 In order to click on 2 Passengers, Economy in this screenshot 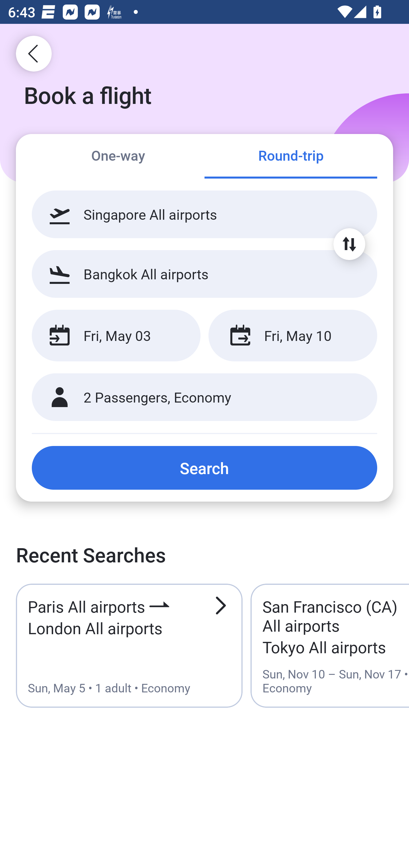, I will do `click(204, 397)`.